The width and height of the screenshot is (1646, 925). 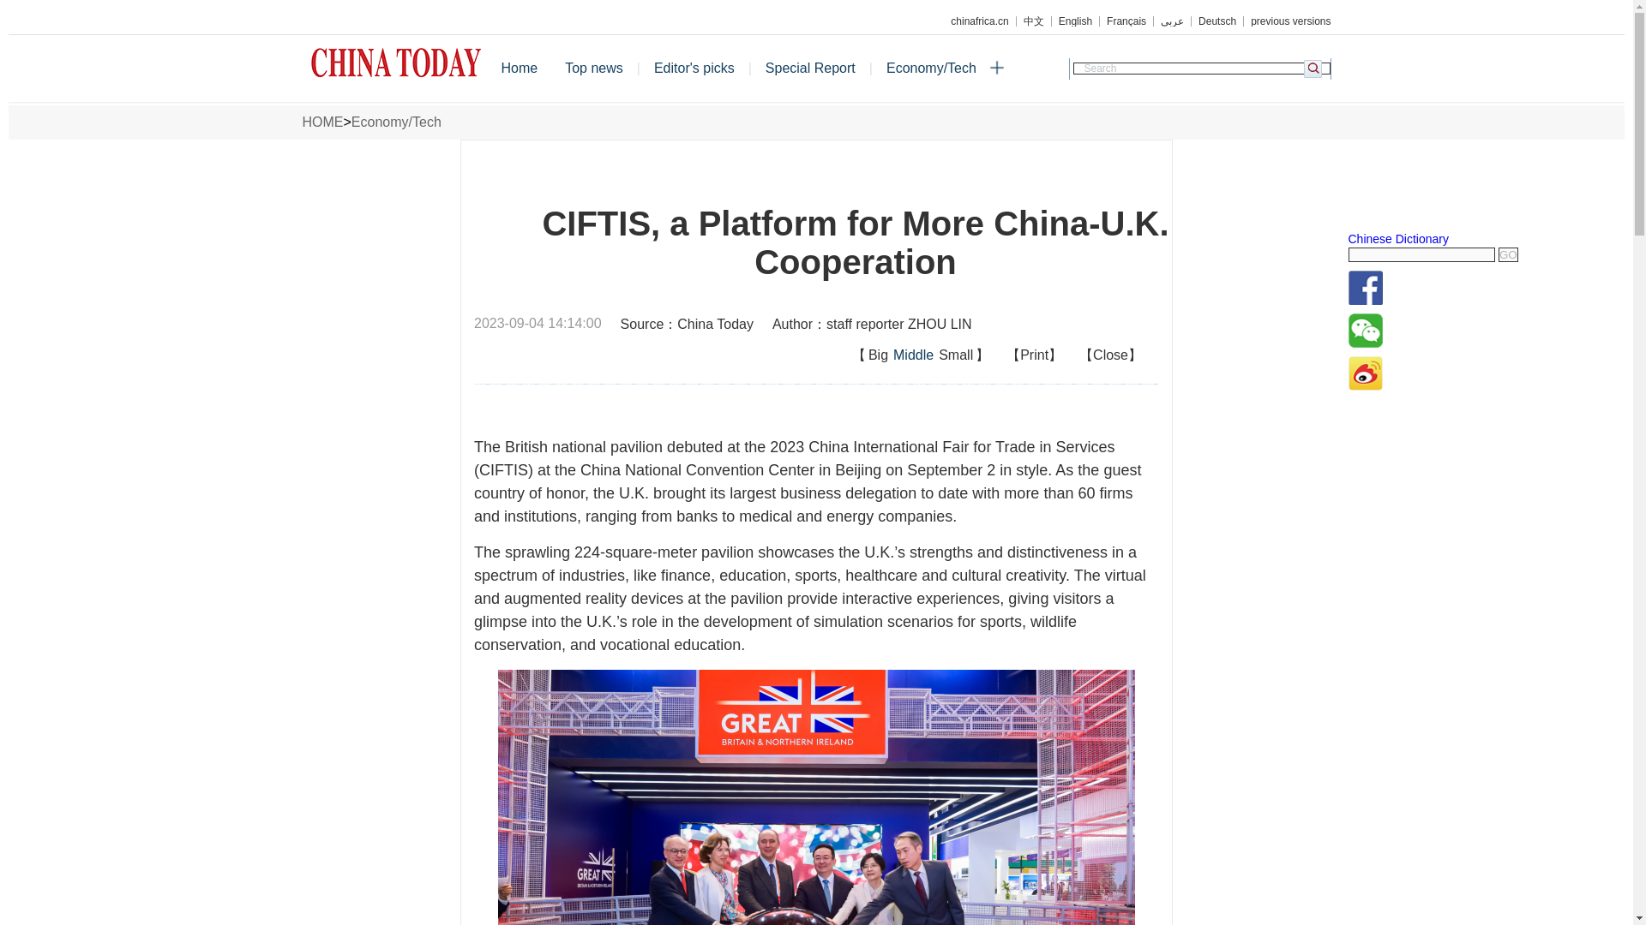 I want to click on HOME, so click(x=321, y=122).